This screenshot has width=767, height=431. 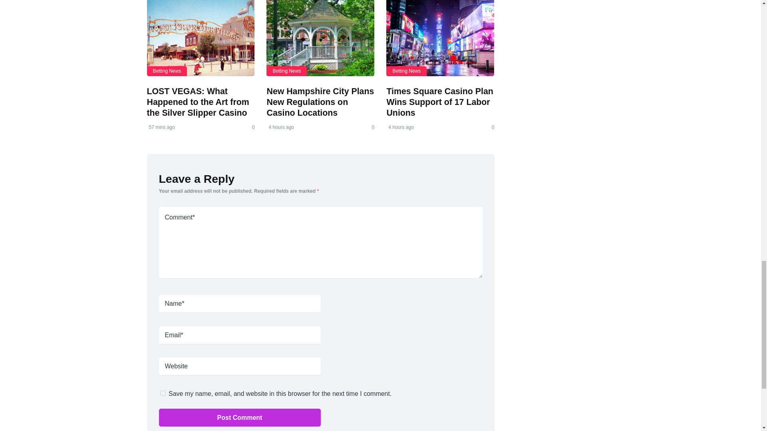 I want to click on Betting News, so click(x=167, y=71).